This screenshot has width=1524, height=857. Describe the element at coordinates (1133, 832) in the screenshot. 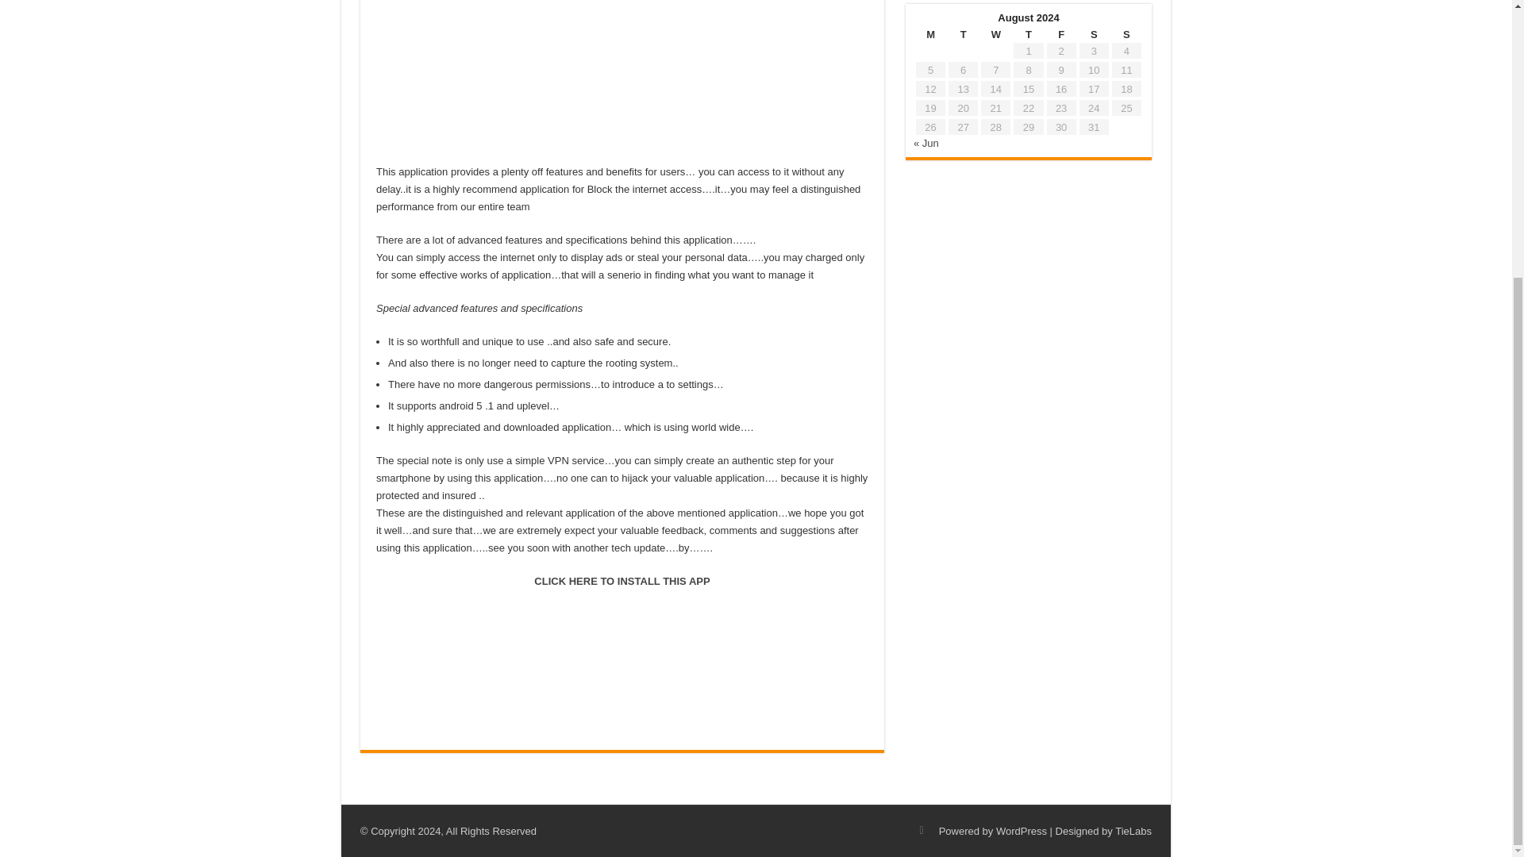

I see `TieLabs` at that location.